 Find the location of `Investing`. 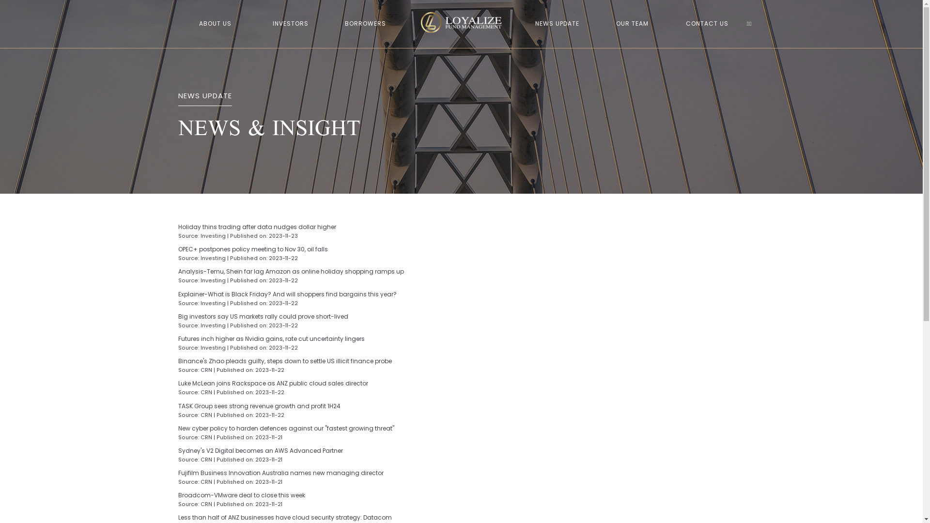

Investing is located at coordinates (213, 325).